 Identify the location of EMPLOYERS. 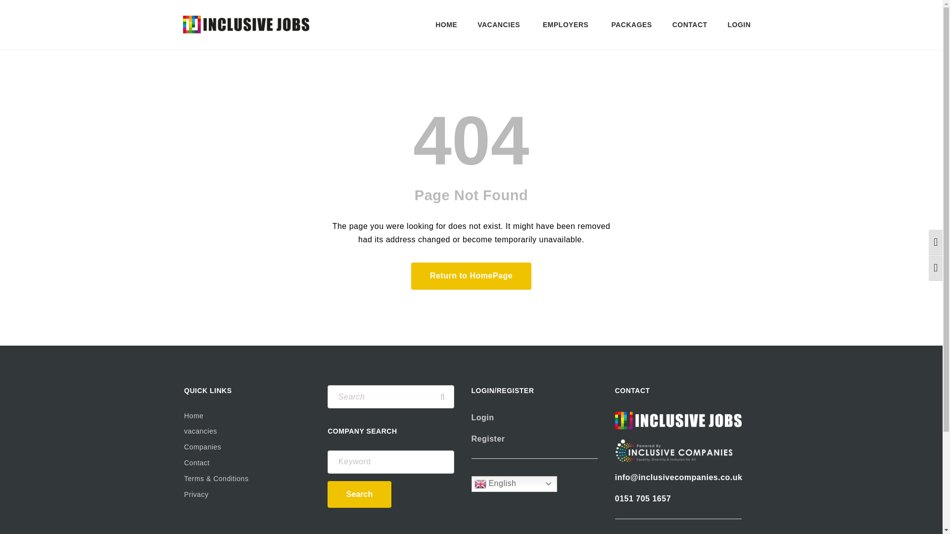
(567, 25).